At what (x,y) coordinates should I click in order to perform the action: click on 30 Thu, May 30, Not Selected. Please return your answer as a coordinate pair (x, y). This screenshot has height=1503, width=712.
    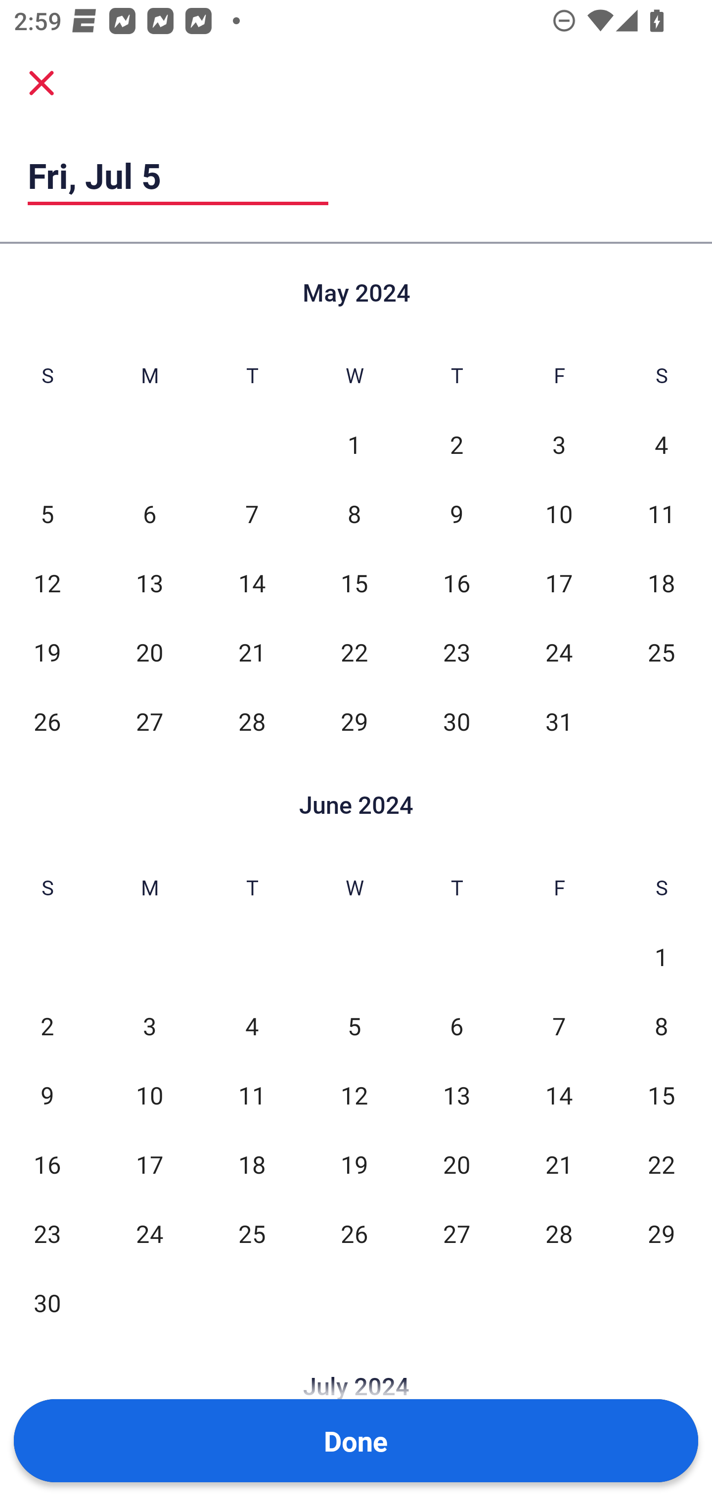
    Looking at the image, I should click on (456, 721).